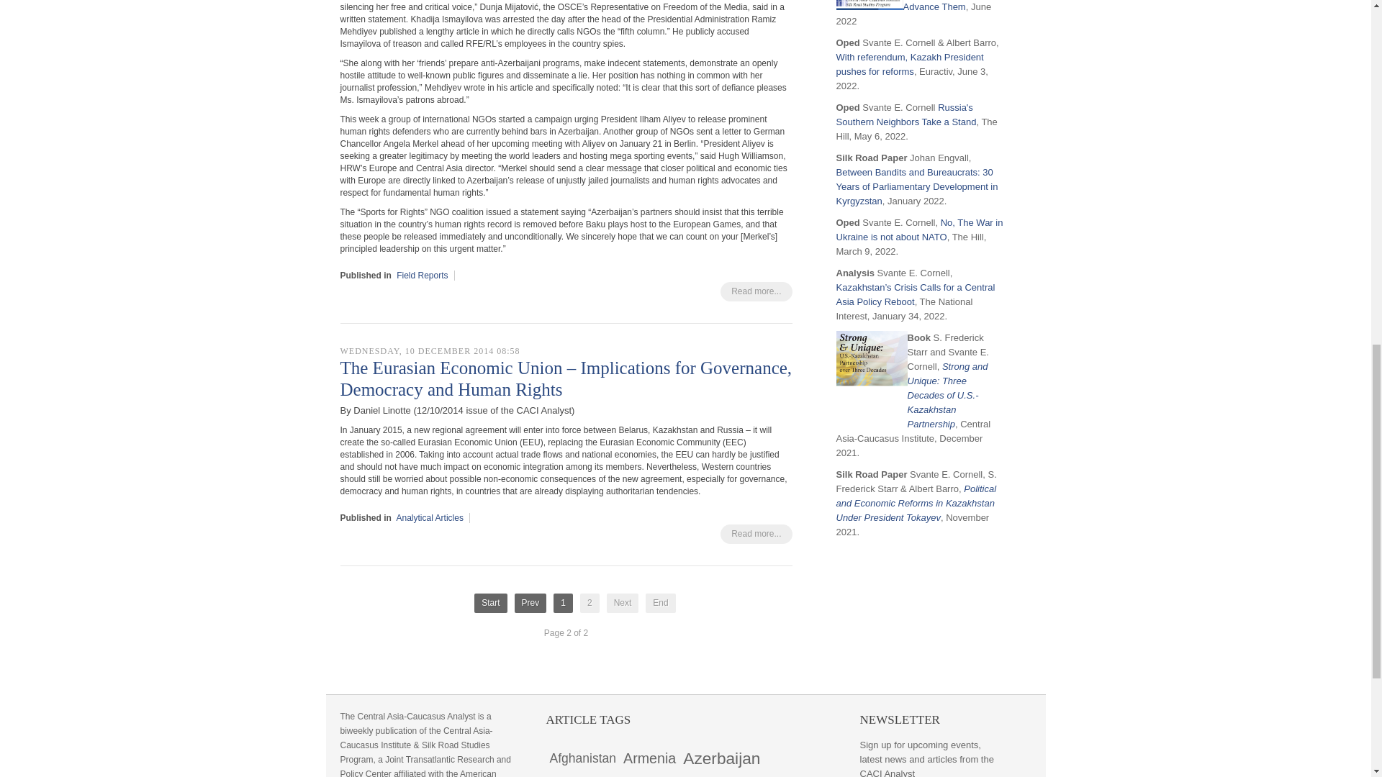 This screenshot has width=1382, height=777. Describe the element at coordinates (595, 774) in the screenshot. I see `184 items tagged with Central Asia` at that location.